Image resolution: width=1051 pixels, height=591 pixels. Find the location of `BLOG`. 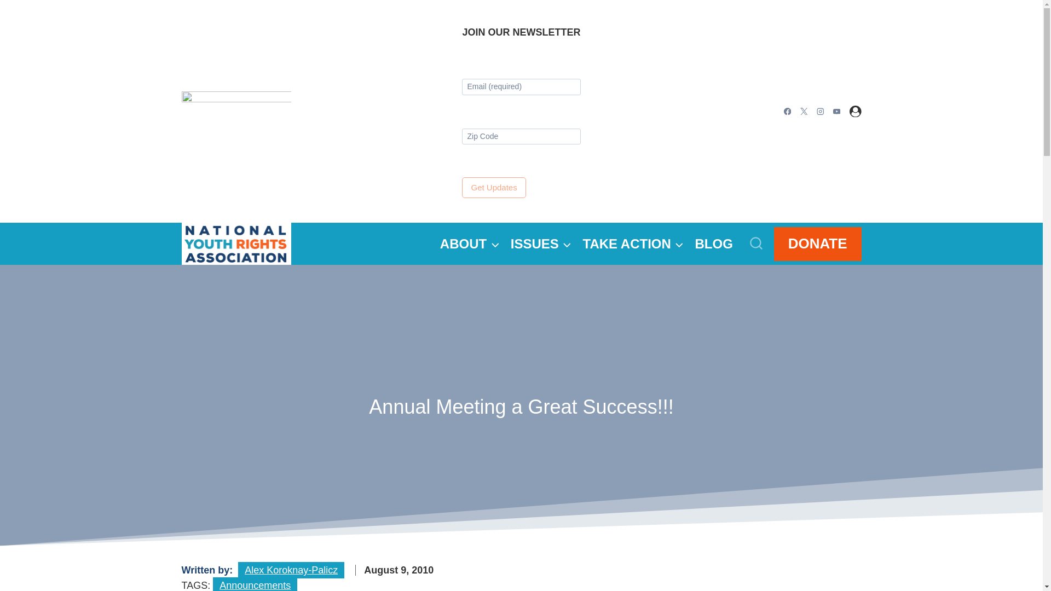

BLOG is located at coordinates (714, 244).